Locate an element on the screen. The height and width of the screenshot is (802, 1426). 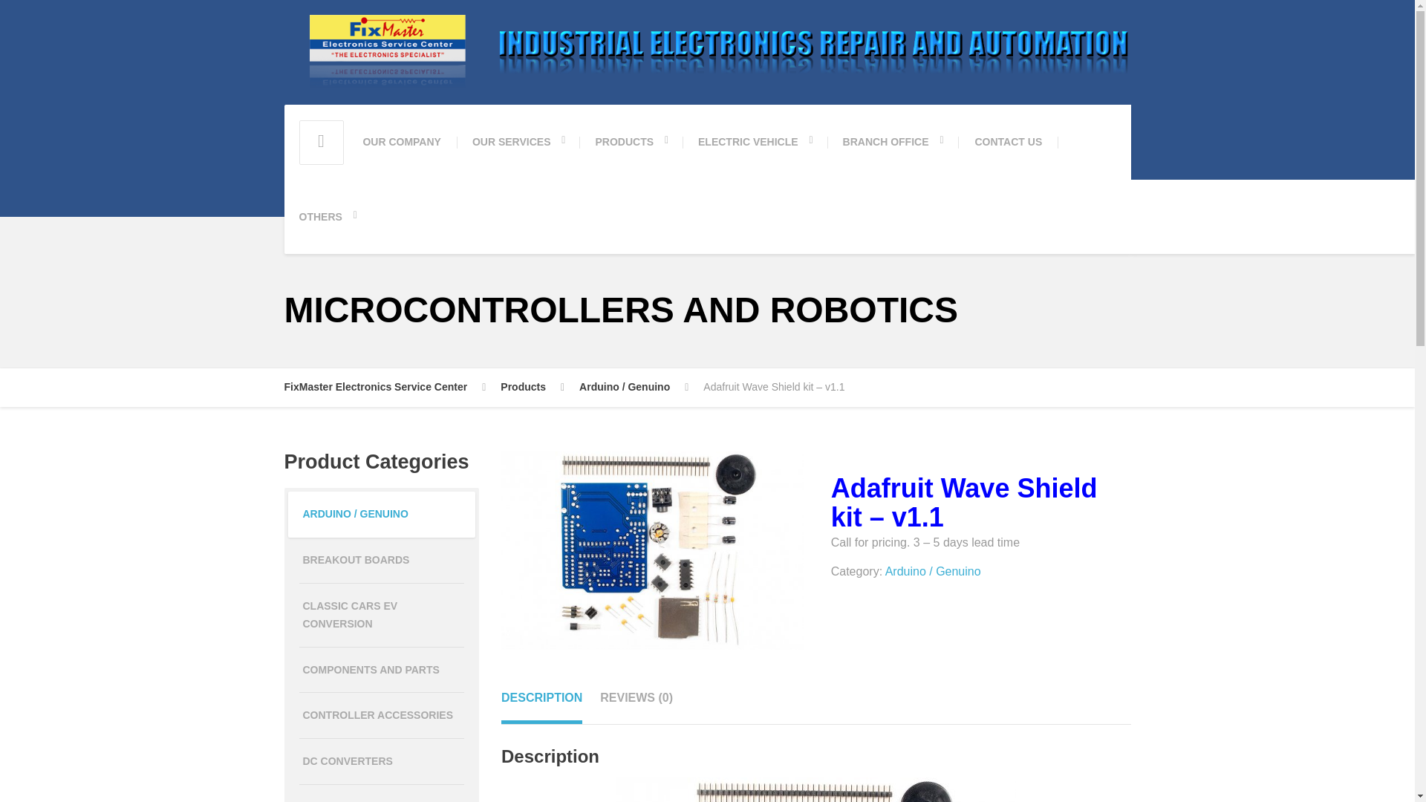
OUR SERVICES is located at coordinates (518, 141).